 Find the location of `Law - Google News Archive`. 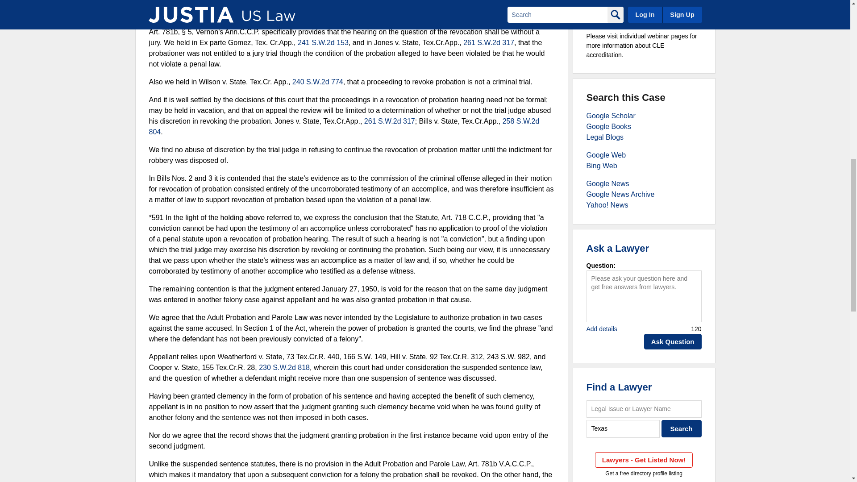

Law - Google News Archive is located at coordinates (620, 194).